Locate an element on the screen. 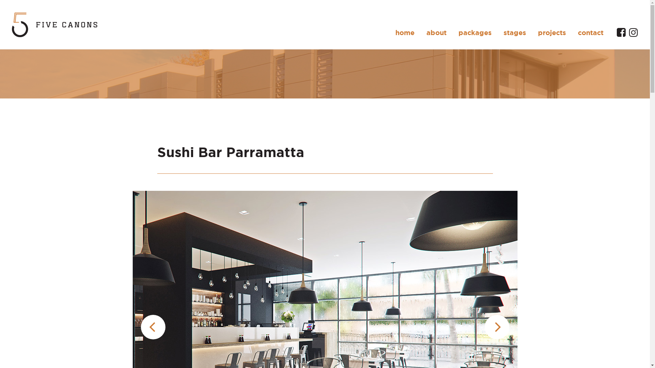  Prev is located at coordinates (153, 327).